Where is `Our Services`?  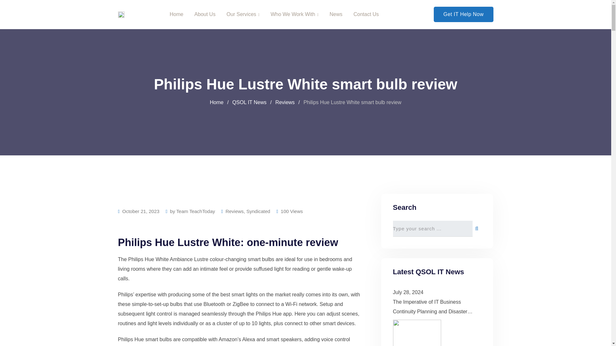 Our Services is located at coordinates (243, 14).